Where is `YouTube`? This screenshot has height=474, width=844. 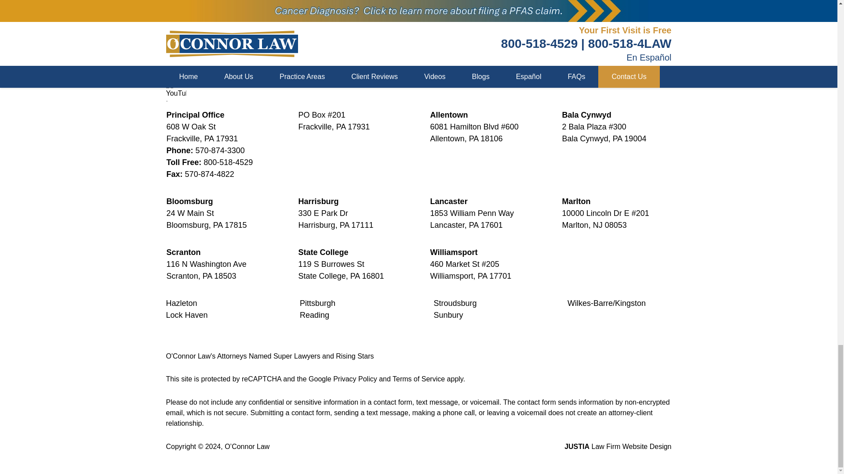 YouTube is located at coordinates (176, 91).